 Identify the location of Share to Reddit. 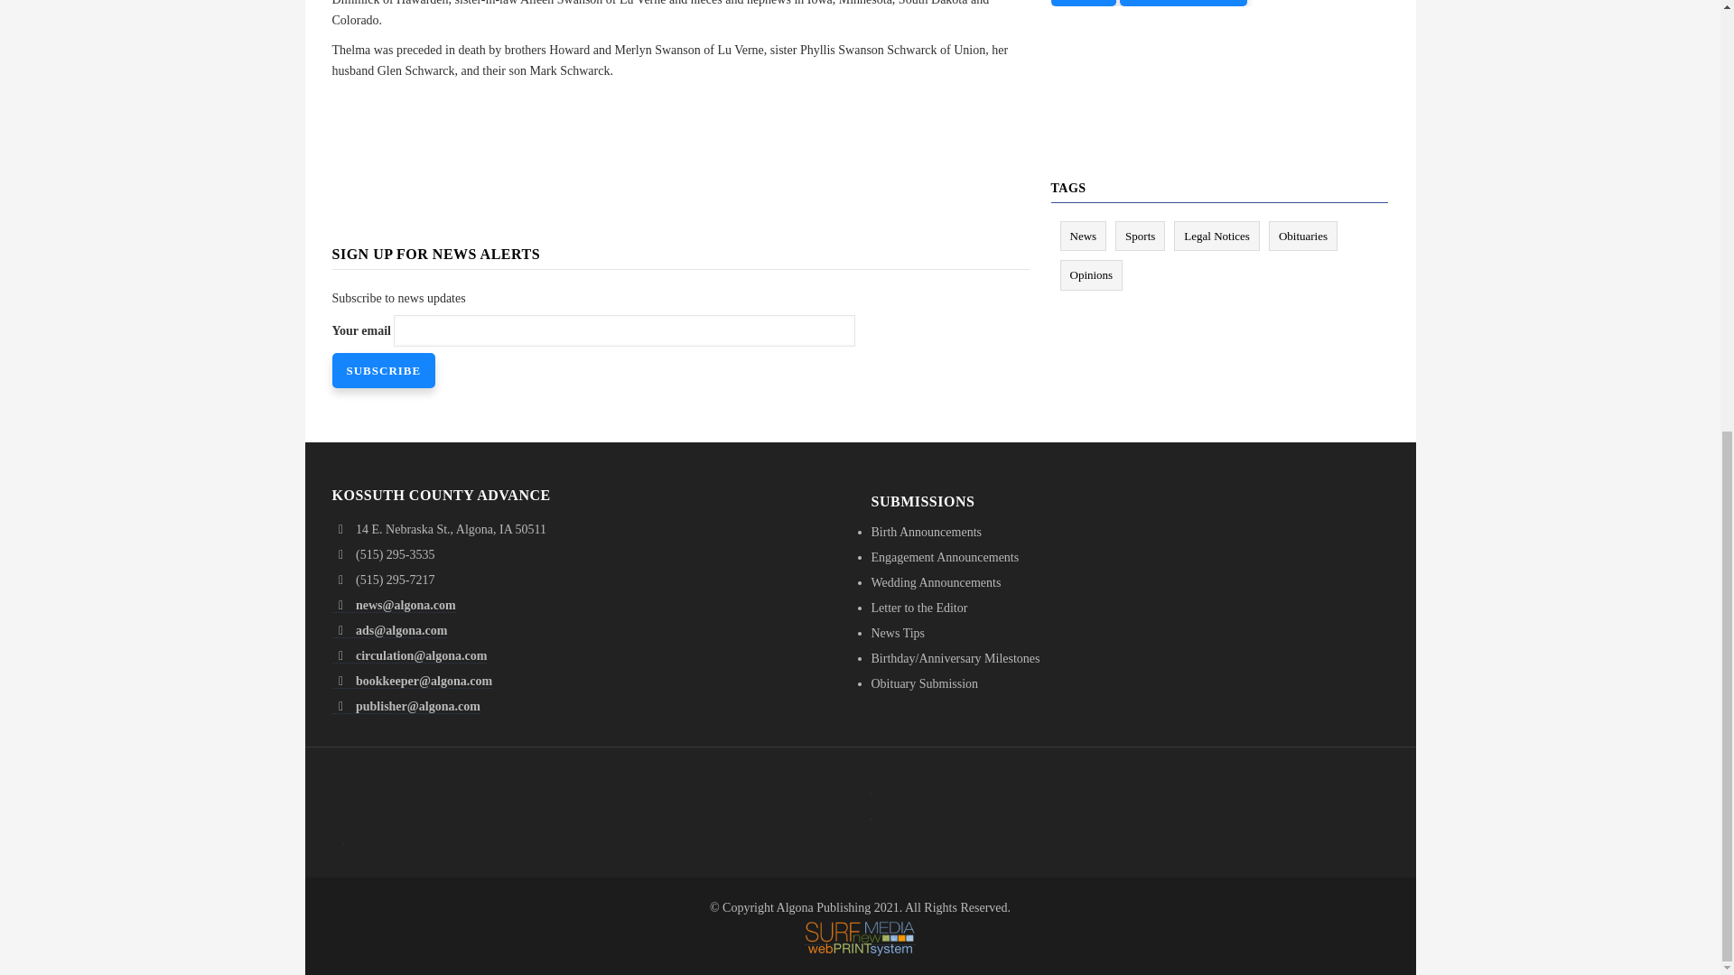
(694, 116).